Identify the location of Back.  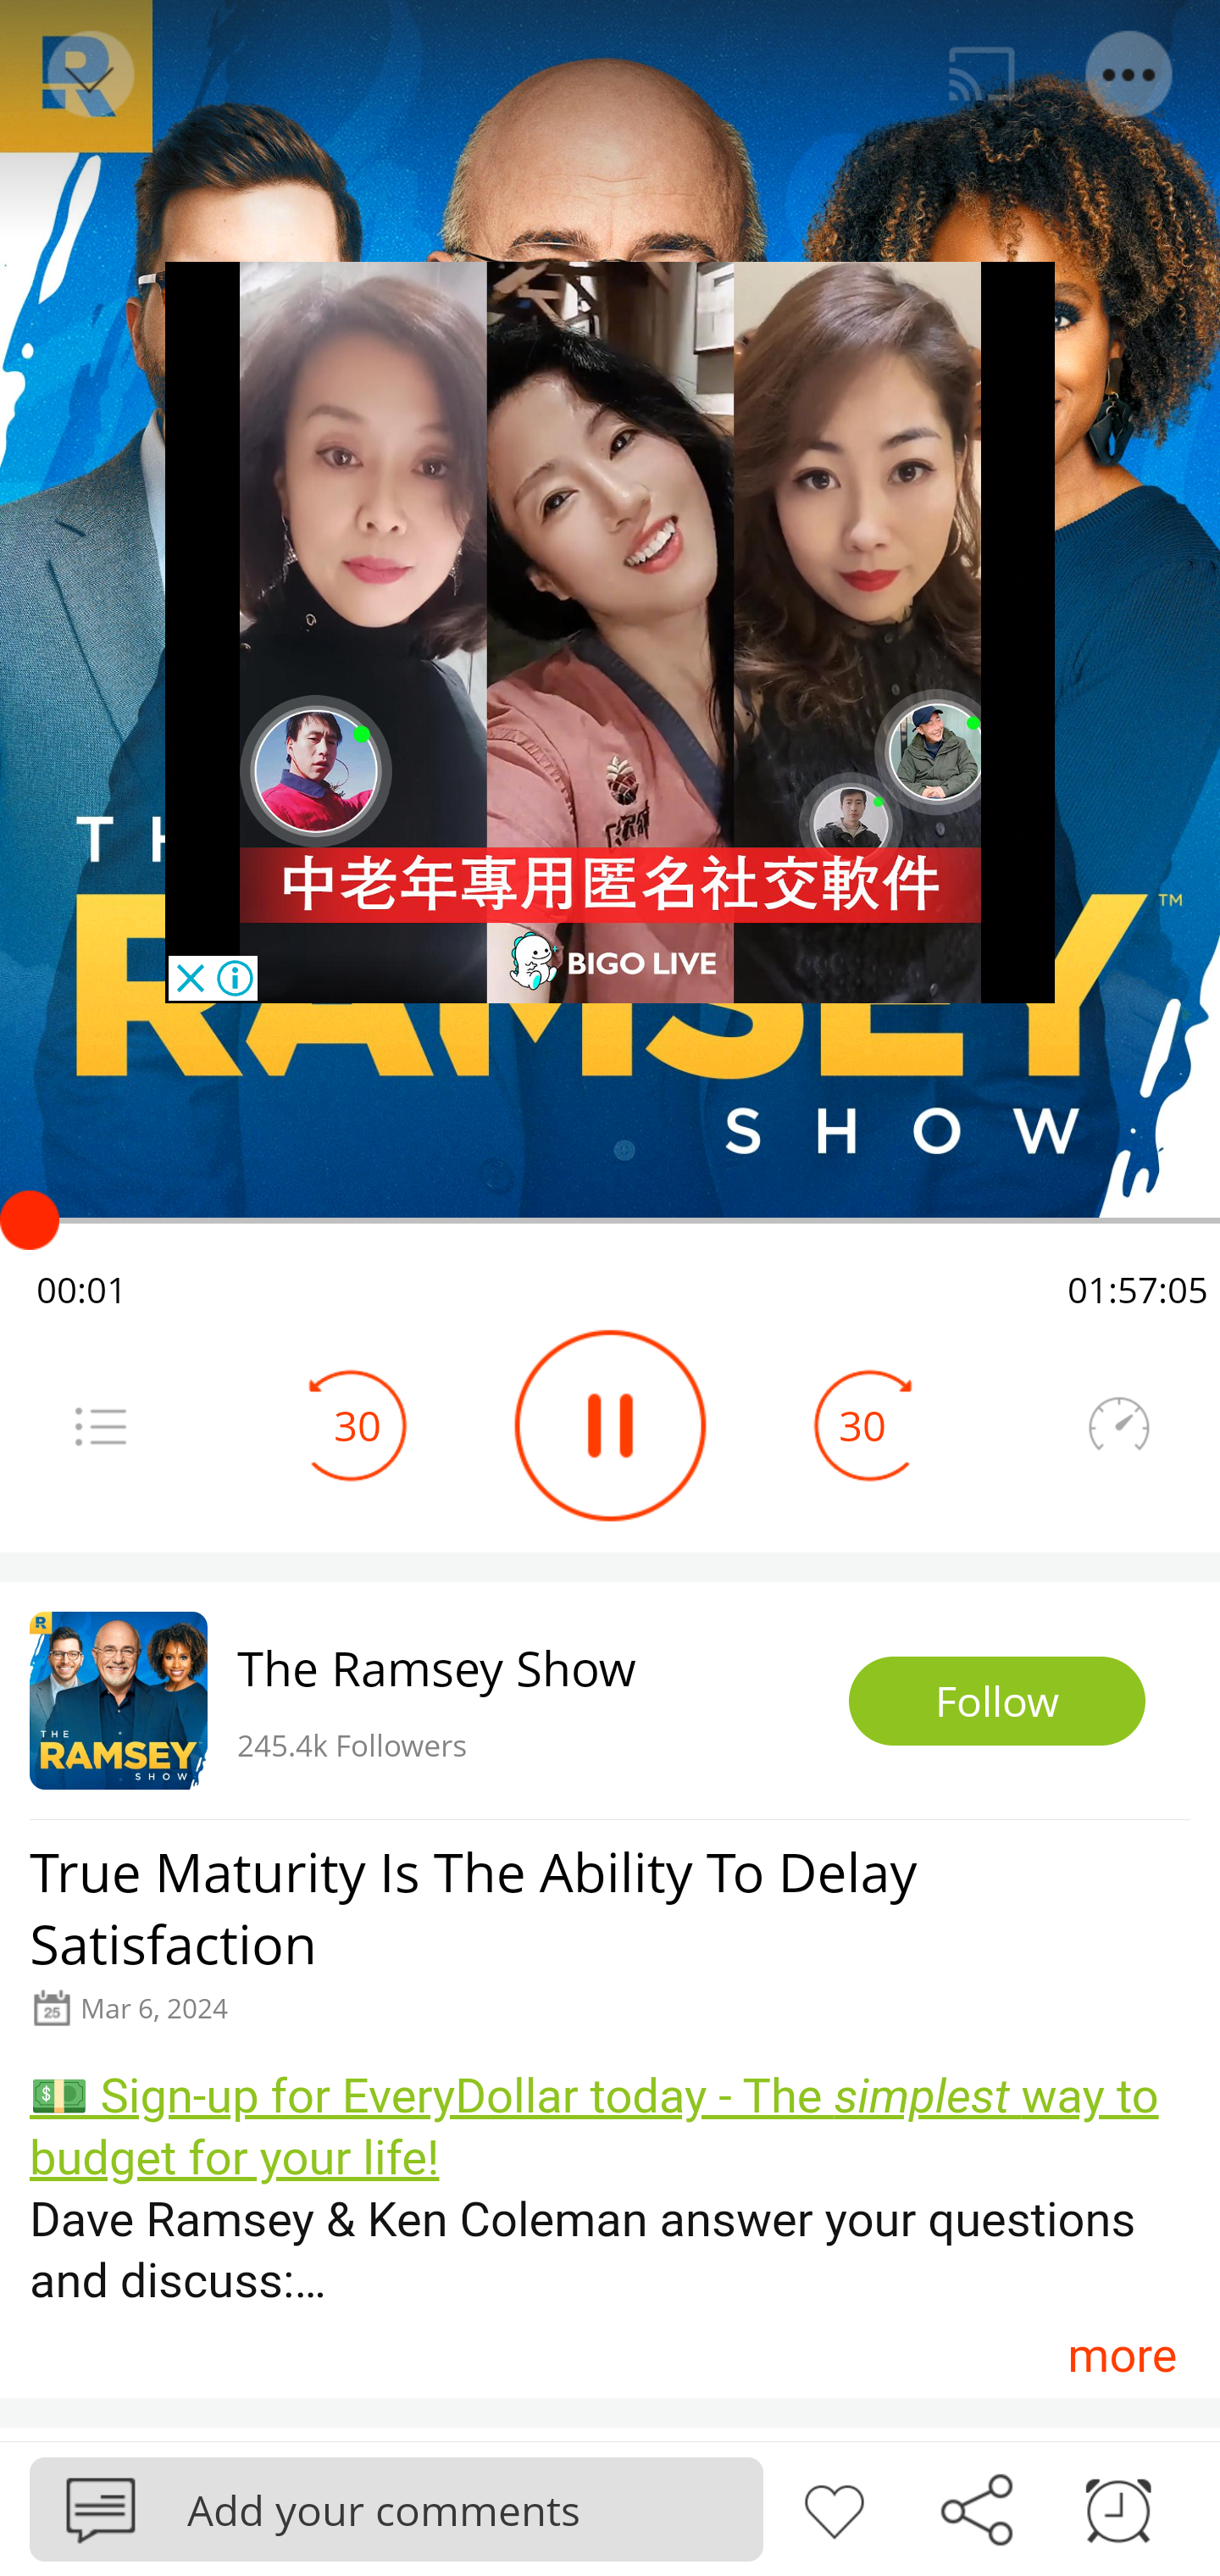
(88, 75).